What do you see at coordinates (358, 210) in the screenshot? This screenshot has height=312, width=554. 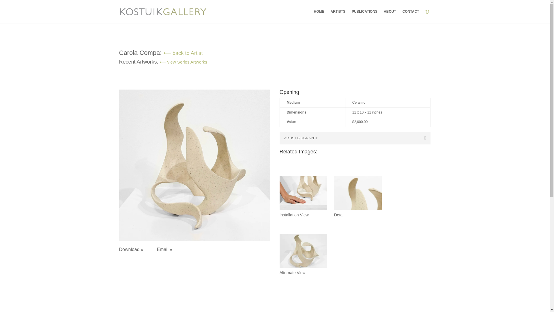 I see `Detail` at bounding box center [358, 210].